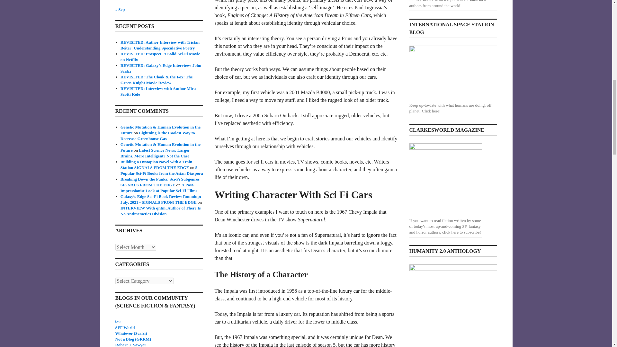 This screenshot has width=617, height=347. I want to click on REVISITED: Interview with Author Mica Scotti Kole, so click(158, 91).